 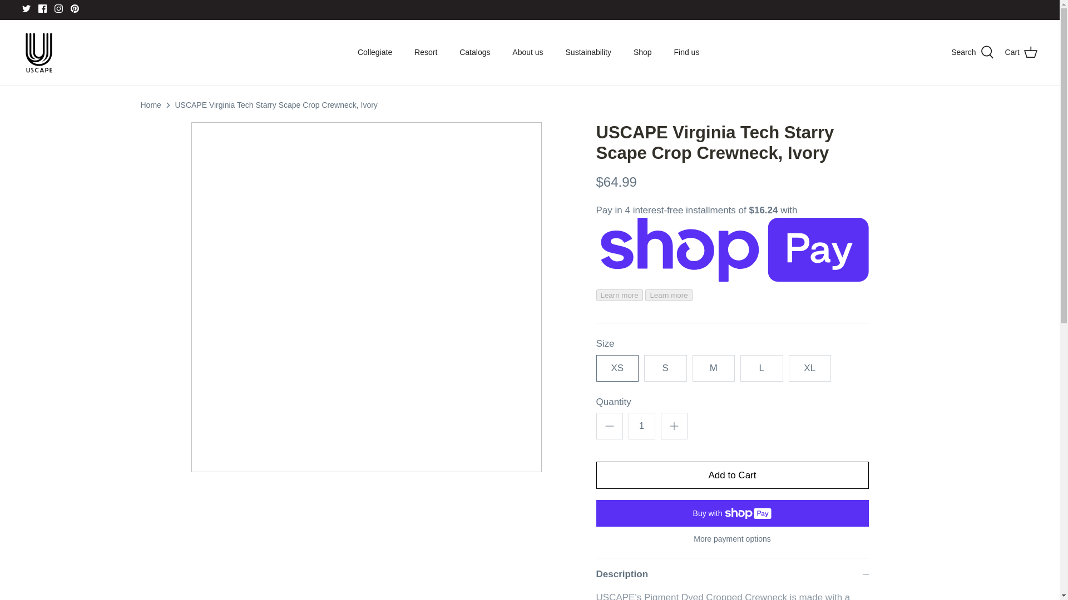 What do you see at coordinates (642, 426) in the screenshot?
I see `1` at bounding box center [642, 426].